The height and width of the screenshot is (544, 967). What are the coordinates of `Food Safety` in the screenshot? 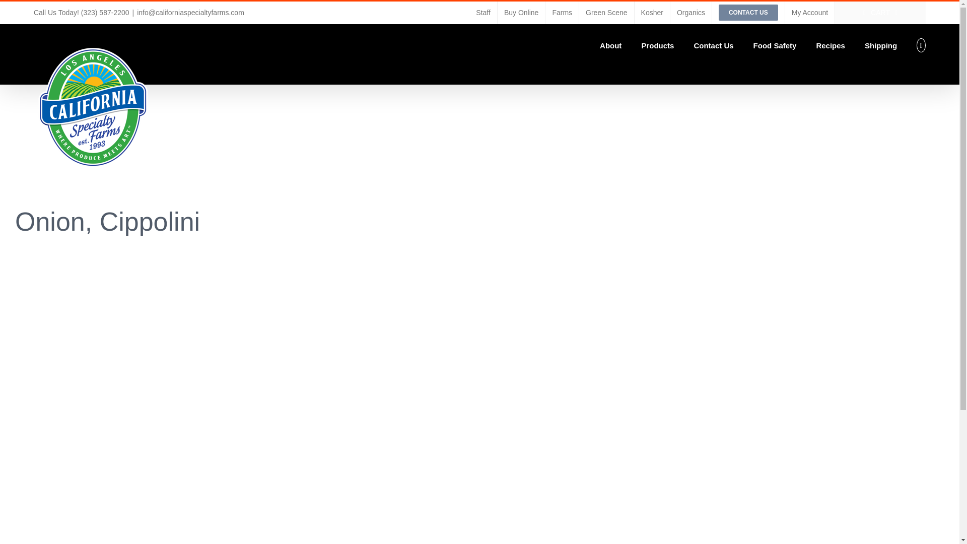 It's located at (775, 45).